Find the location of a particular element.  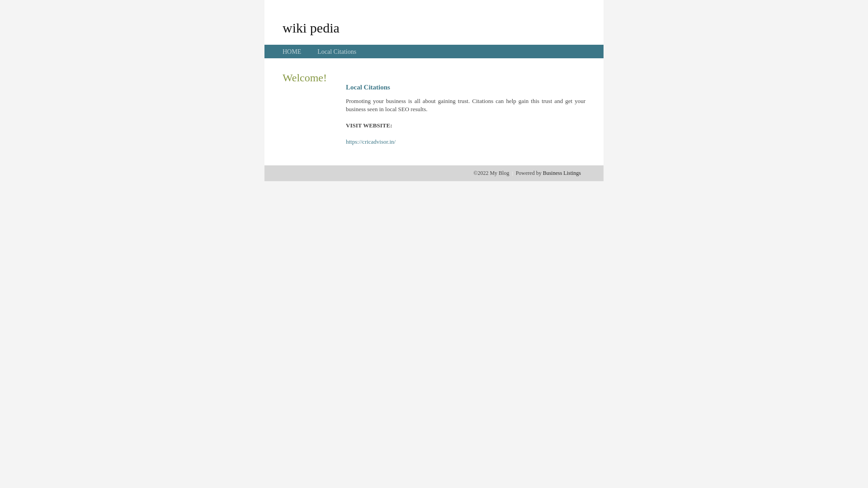

https://cricadvisor.in/ is located at coordinates (371, 142).